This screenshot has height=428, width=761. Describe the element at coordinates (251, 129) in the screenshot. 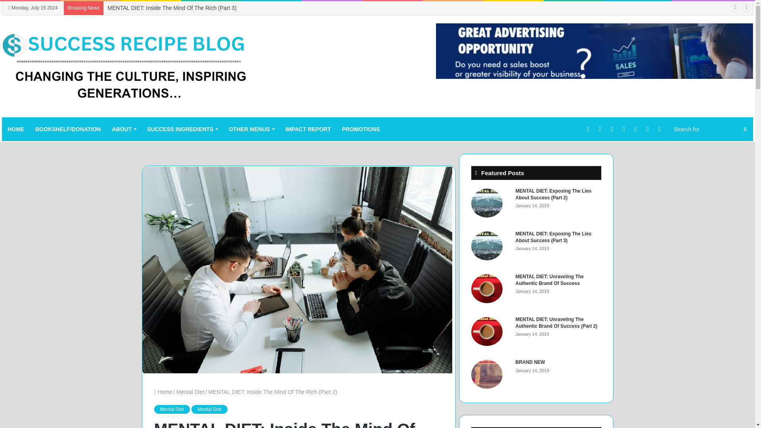

I see `OTHER MENUS` at that location.